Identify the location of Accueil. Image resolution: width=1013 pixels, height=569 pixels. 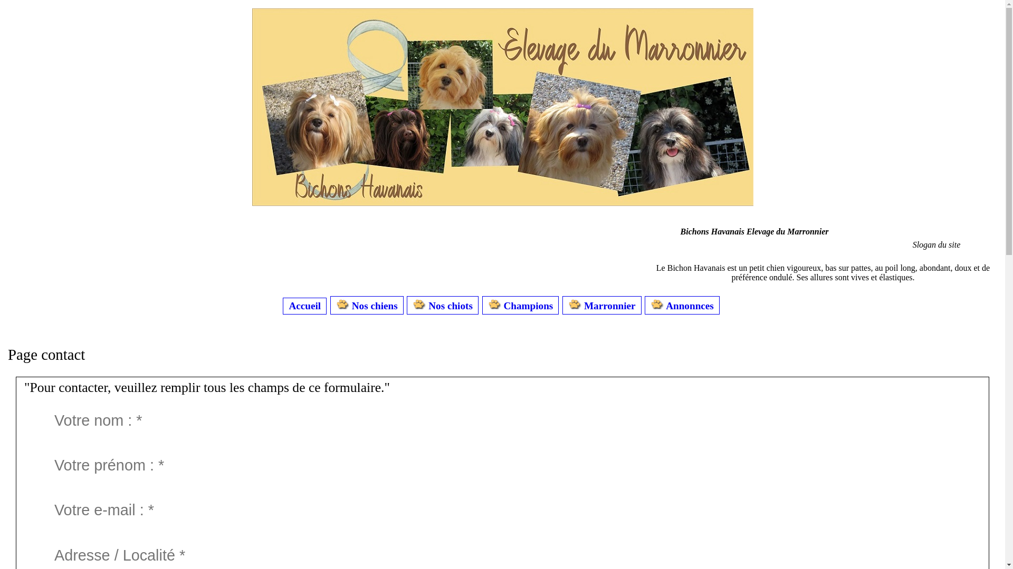
(305, 306).